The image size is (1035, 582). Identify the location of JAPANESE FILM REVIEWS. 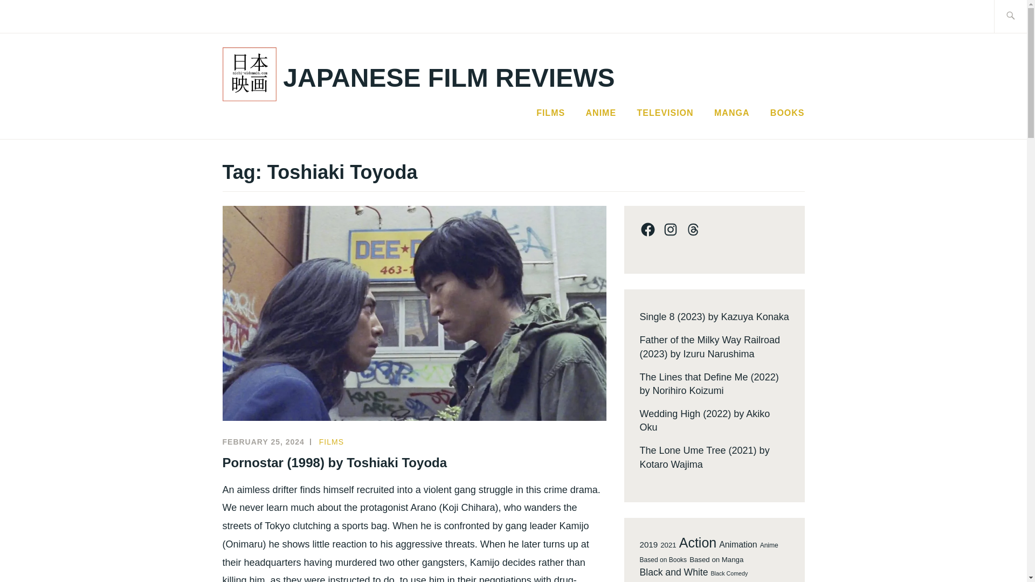
(448, 78).